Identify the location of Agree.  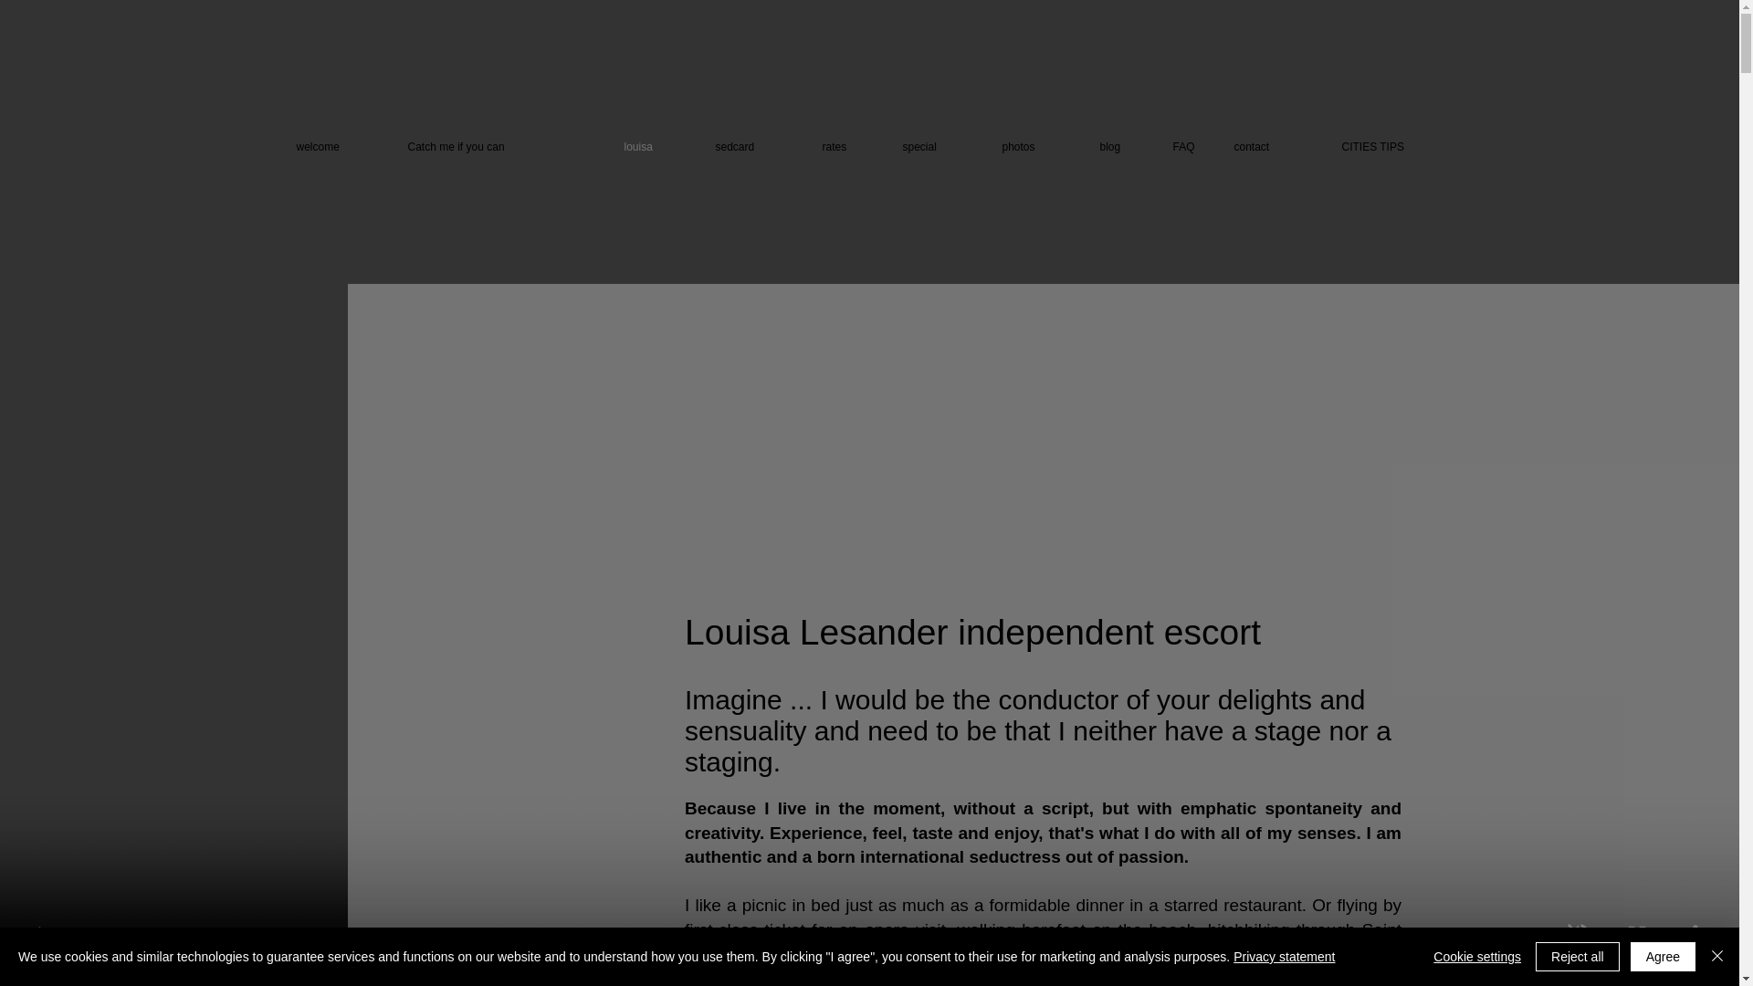
(1662, 957).